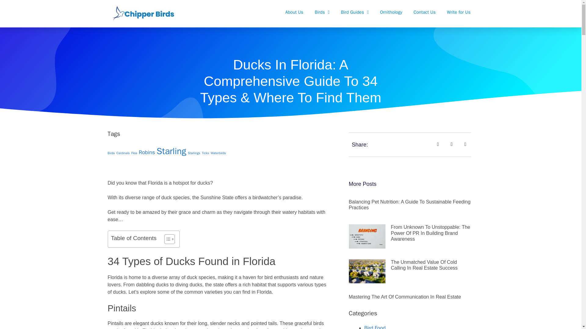 This screenshot has height=329, width=586. Describe the element at coordinates (294, 12) in the screenshot. I see `About Us` at that location.